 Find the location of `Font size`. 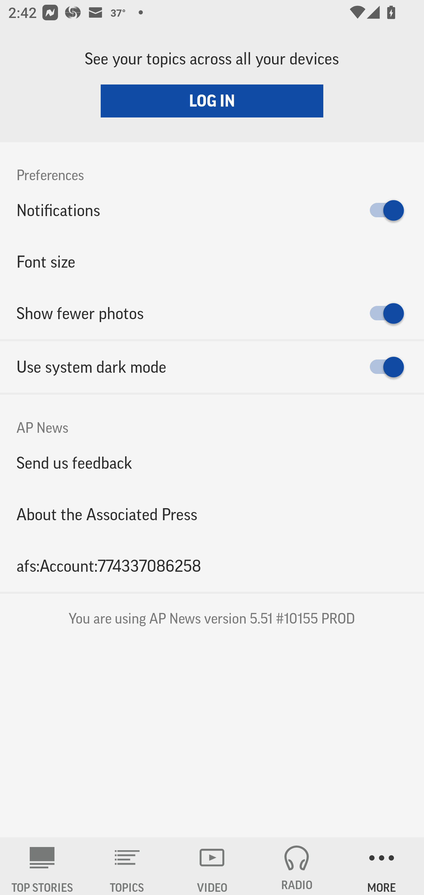

Font size is located at coordinates (212, 261).